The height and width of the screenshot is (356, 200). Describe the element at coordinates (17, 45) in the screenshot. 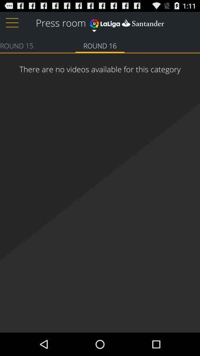

I see `press icon above the there are no app` at that location.